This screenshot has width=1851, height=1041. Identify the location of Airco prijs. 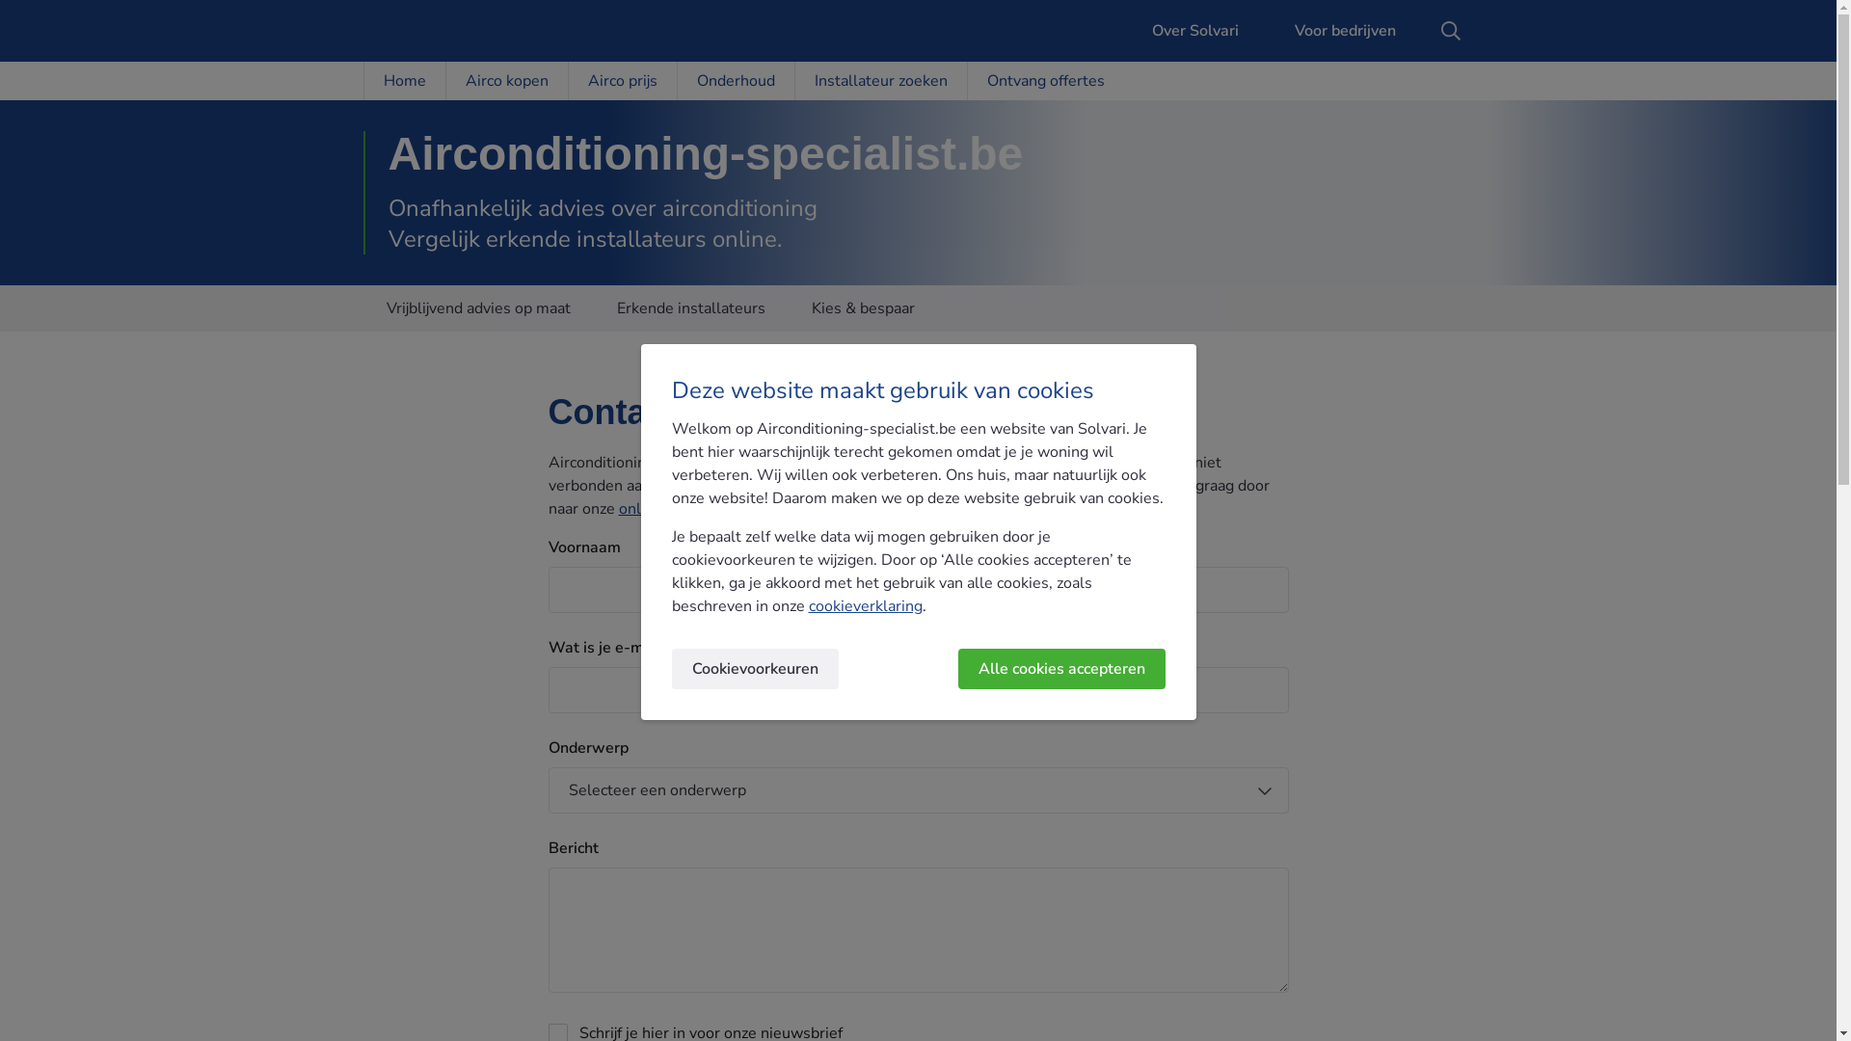
(621, 81).